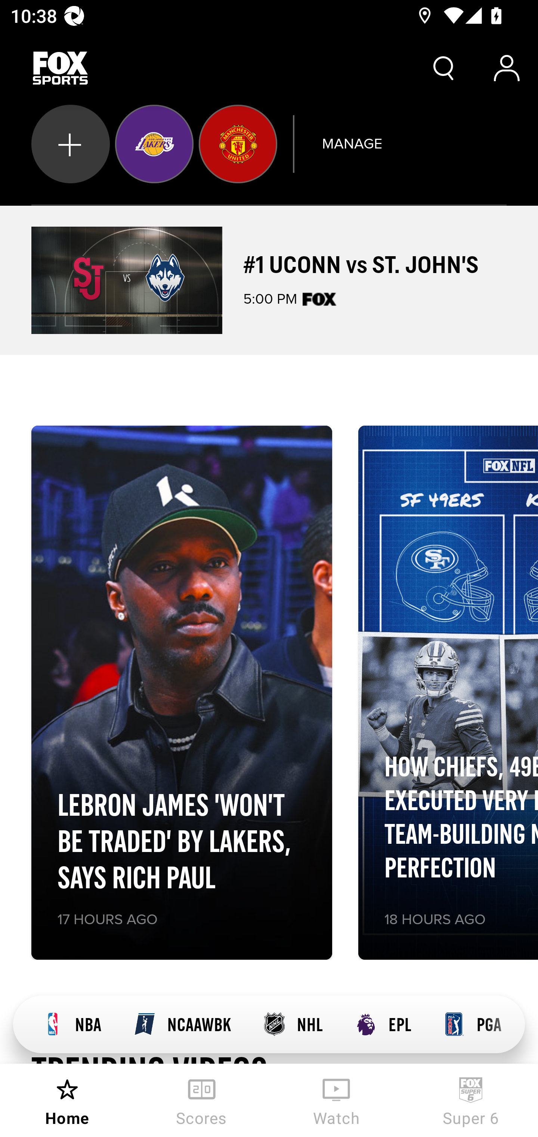  What do you see at coordinates (471, 1100) in the screenshot?
I see `Super 6` at bounding box center [471, 1100].